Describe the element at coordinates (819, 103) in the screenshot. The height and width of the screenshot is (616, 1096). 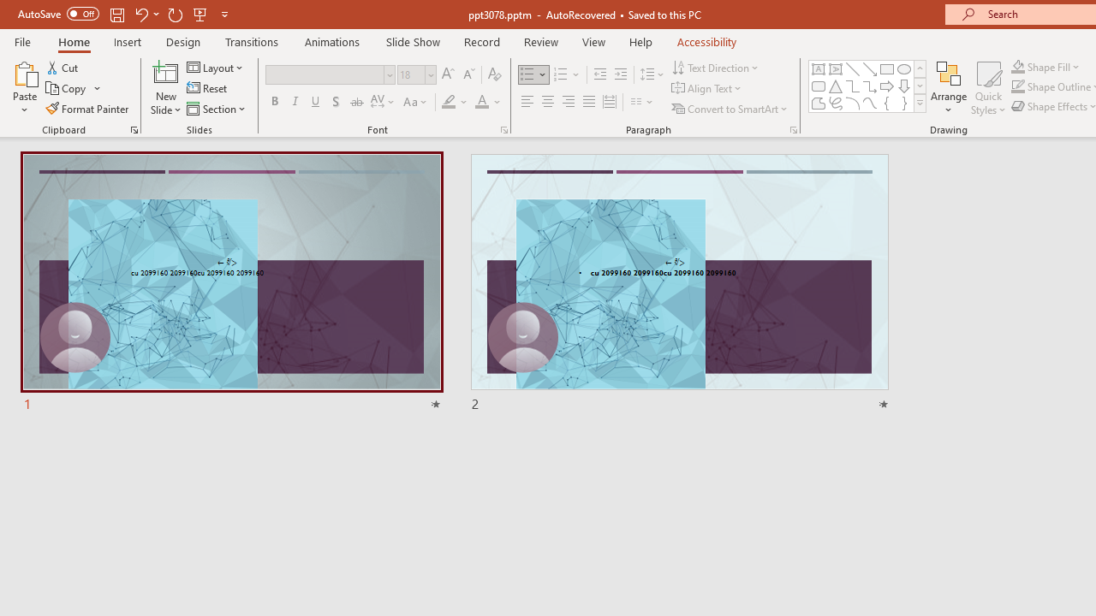
I see `Freeform: Shape` at that location.